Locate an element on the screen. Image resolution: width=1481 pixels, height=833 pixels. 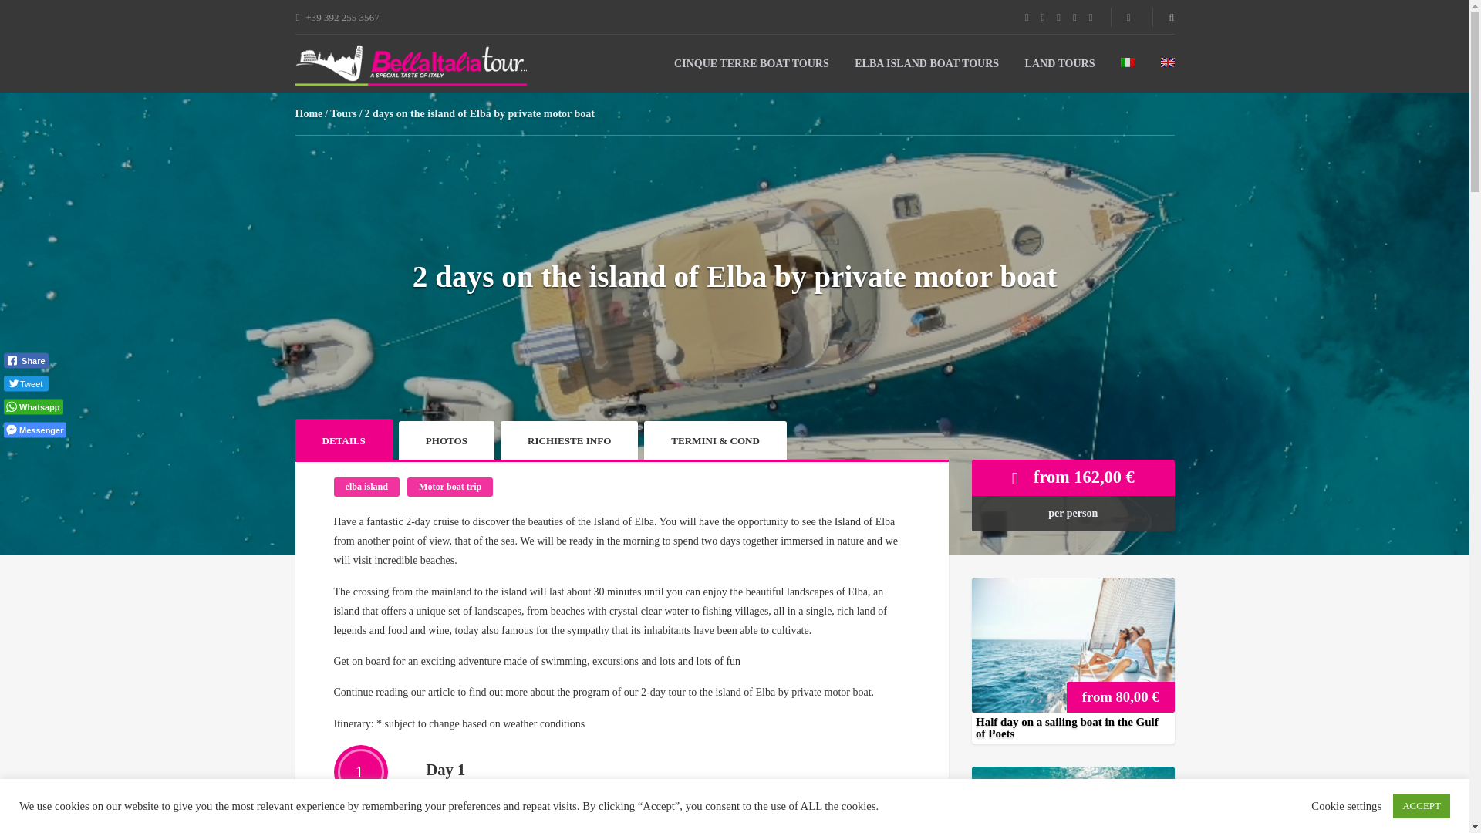
Tours is located at coordinates (343, 114).